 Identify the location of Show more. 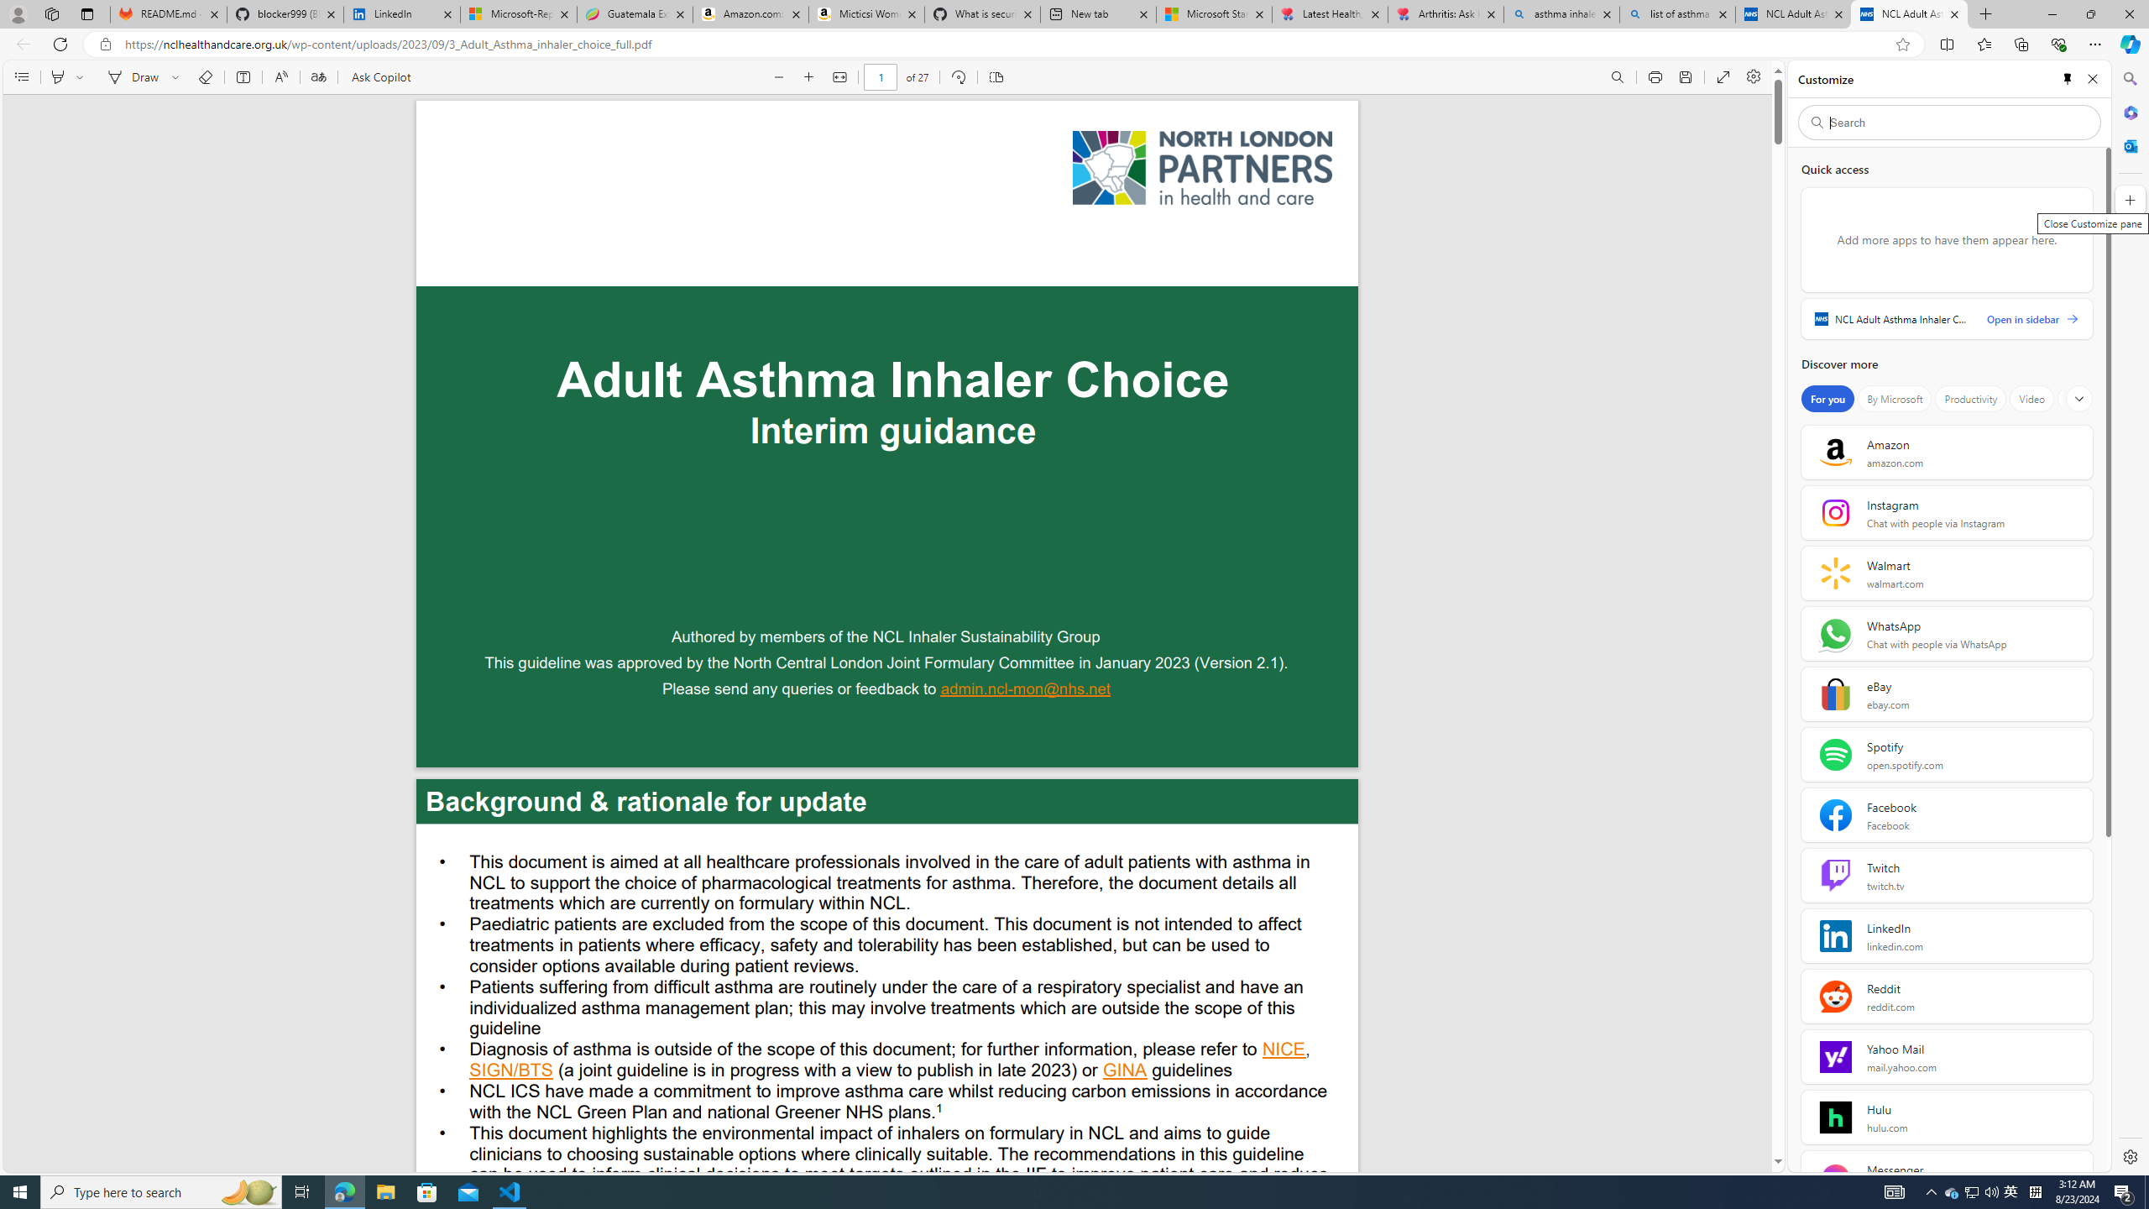
(2078, 399).